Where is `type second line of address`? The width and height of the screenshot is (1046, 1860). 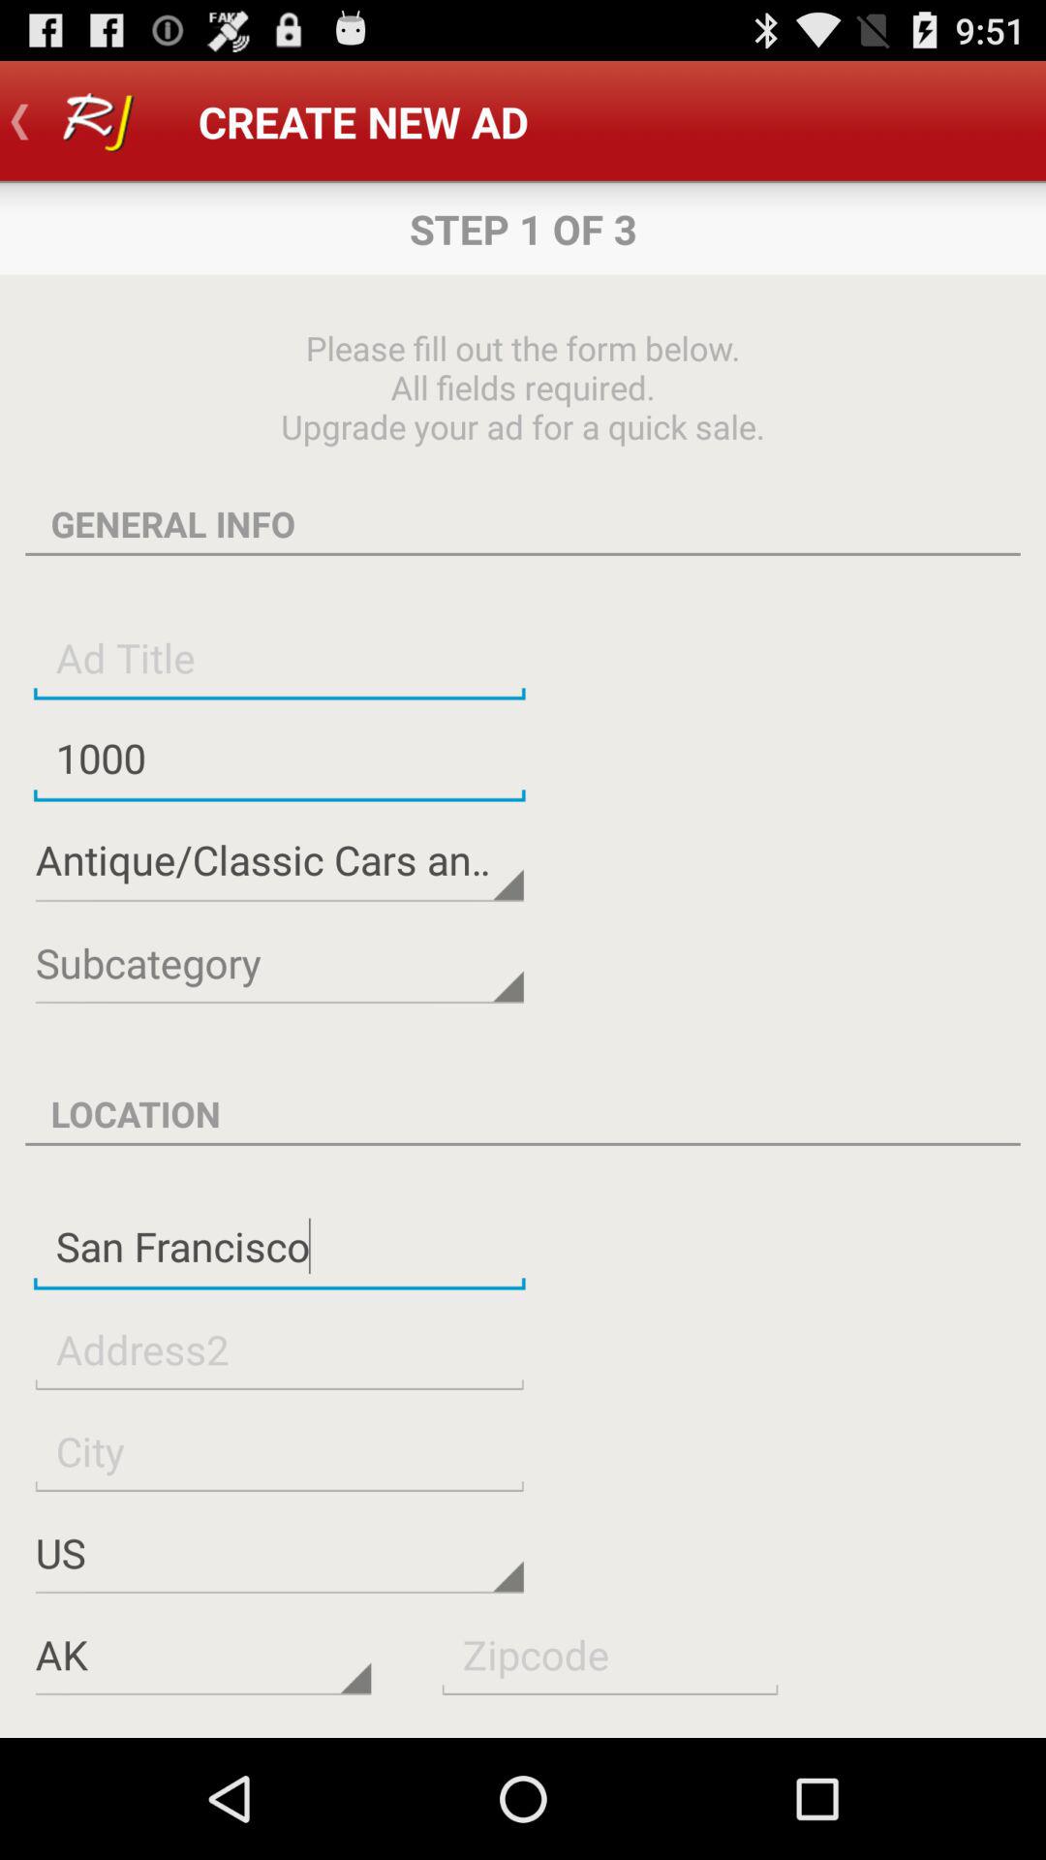 type second line of address is located at coordinates (279, 1348).